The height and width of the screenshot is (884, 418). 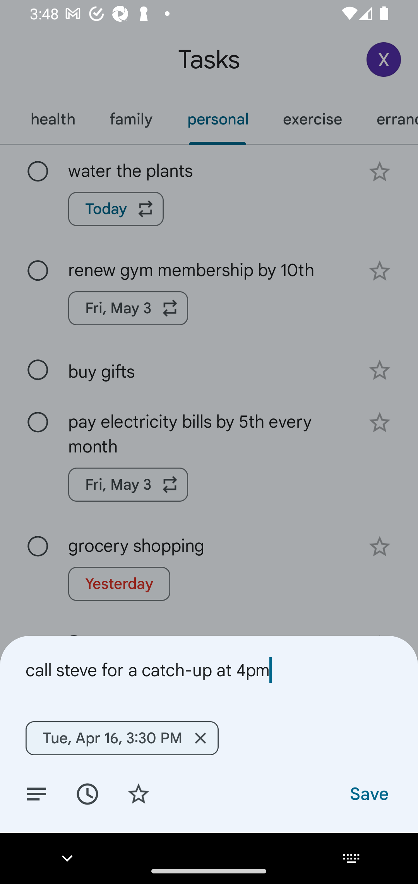 What do you see at coordinates (122, 738) in the screenshot?
I see `Tue, Apr 16, 3:30 PM Remove Tue, Apr 16, 3:30 PM` at bounding box center [122, 738].